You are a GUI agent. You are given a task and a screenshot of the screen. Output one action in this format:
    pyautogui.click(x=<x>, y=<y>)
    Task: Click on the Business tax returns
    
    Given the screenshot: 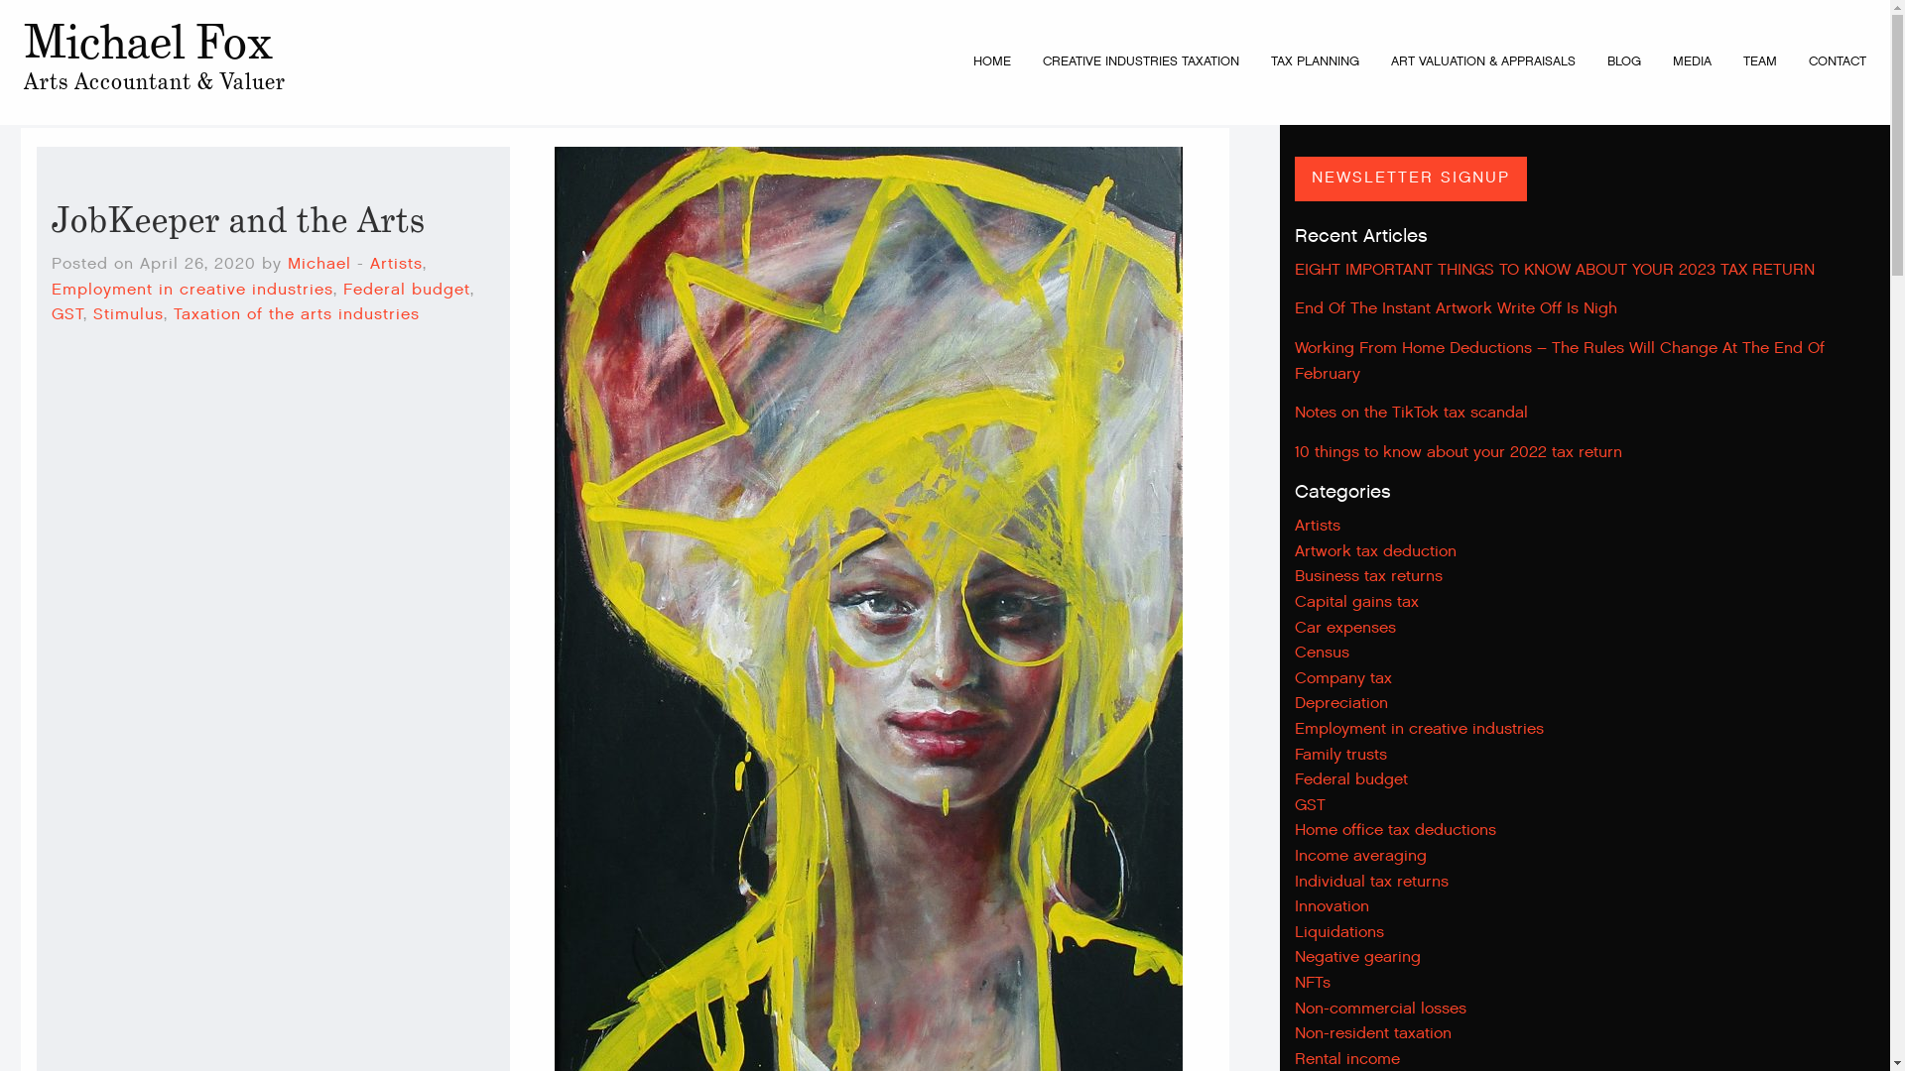 What is the action you would take?
    pyautogui.click(x=1369, y=577)
    